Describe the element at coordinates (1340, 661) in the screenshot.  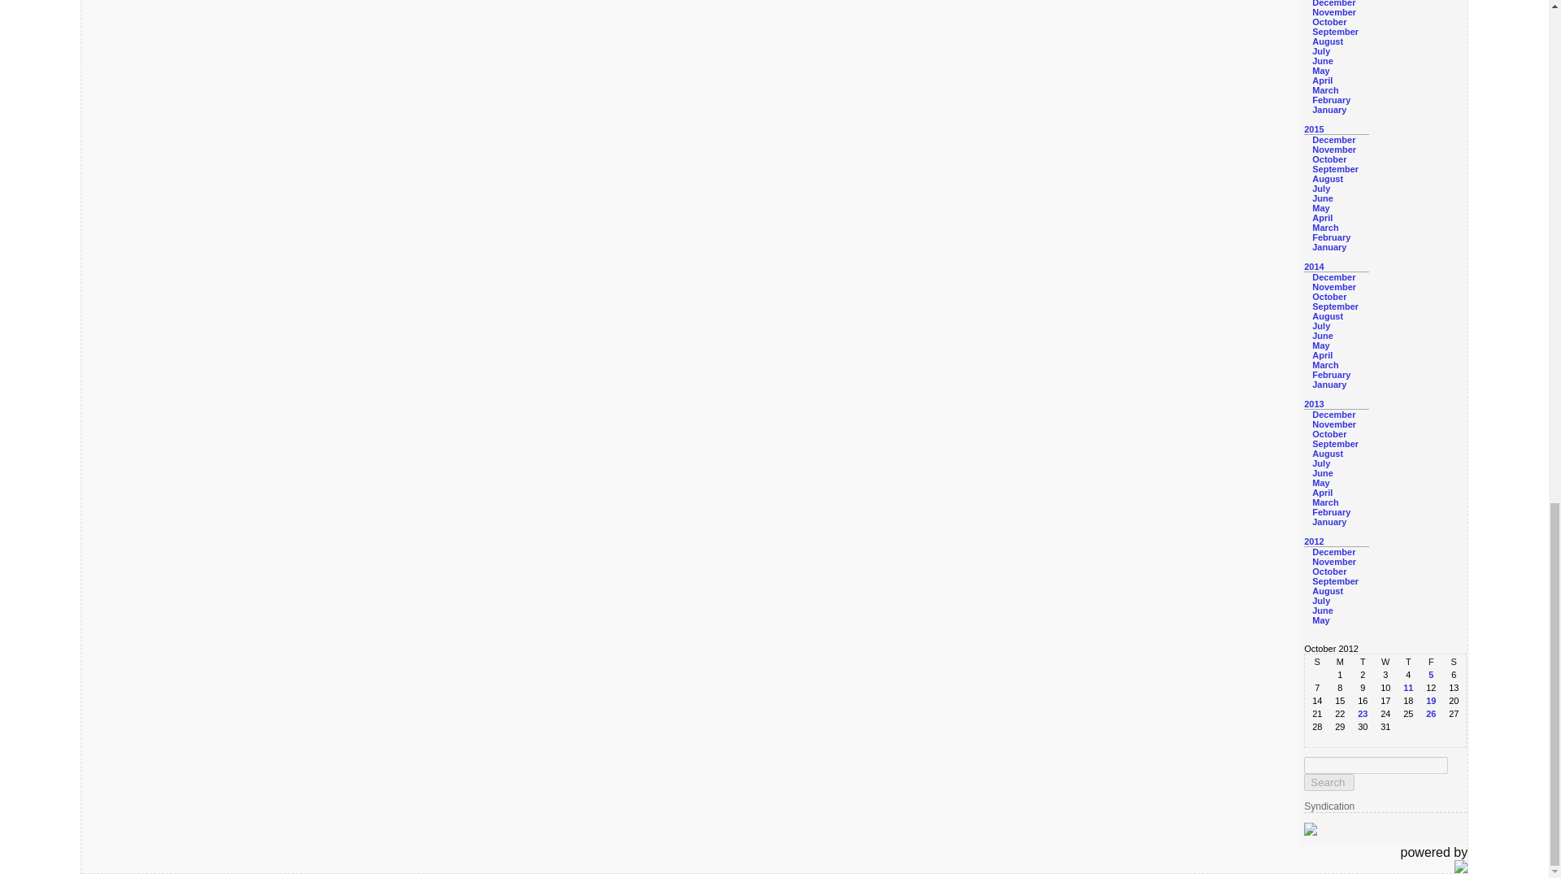
I see `Monday` at that location.